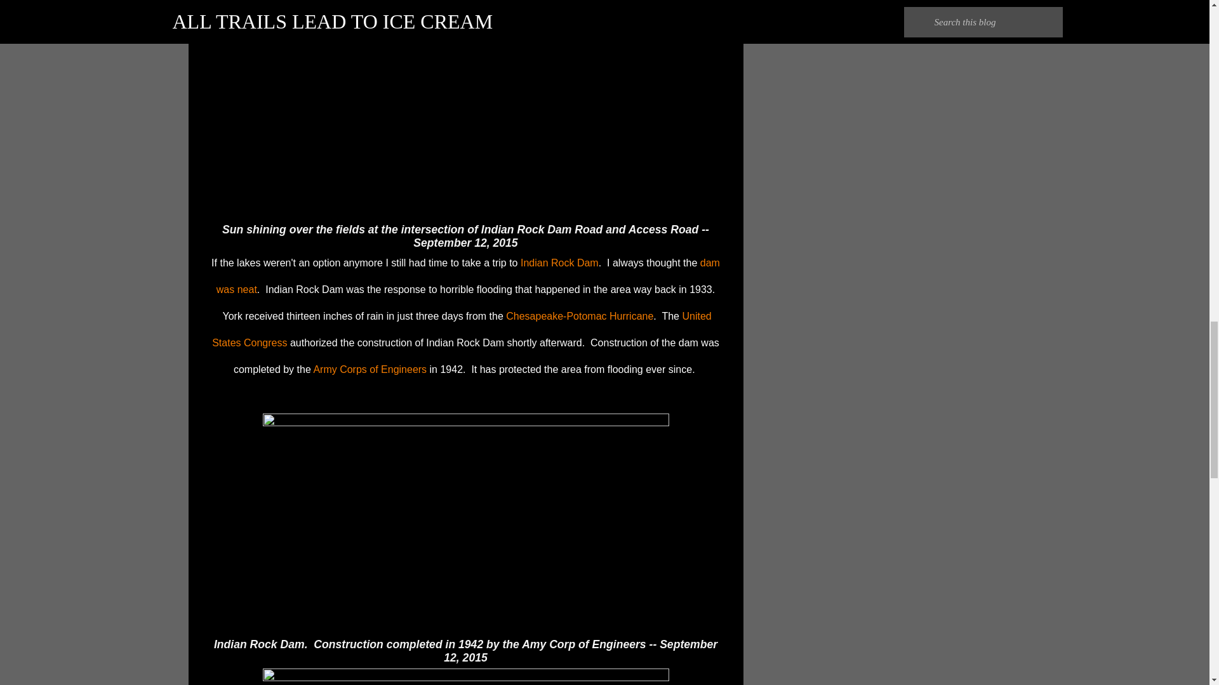  I want to click on Chesapeake-Potomac Hurricane, so click(579, 316).